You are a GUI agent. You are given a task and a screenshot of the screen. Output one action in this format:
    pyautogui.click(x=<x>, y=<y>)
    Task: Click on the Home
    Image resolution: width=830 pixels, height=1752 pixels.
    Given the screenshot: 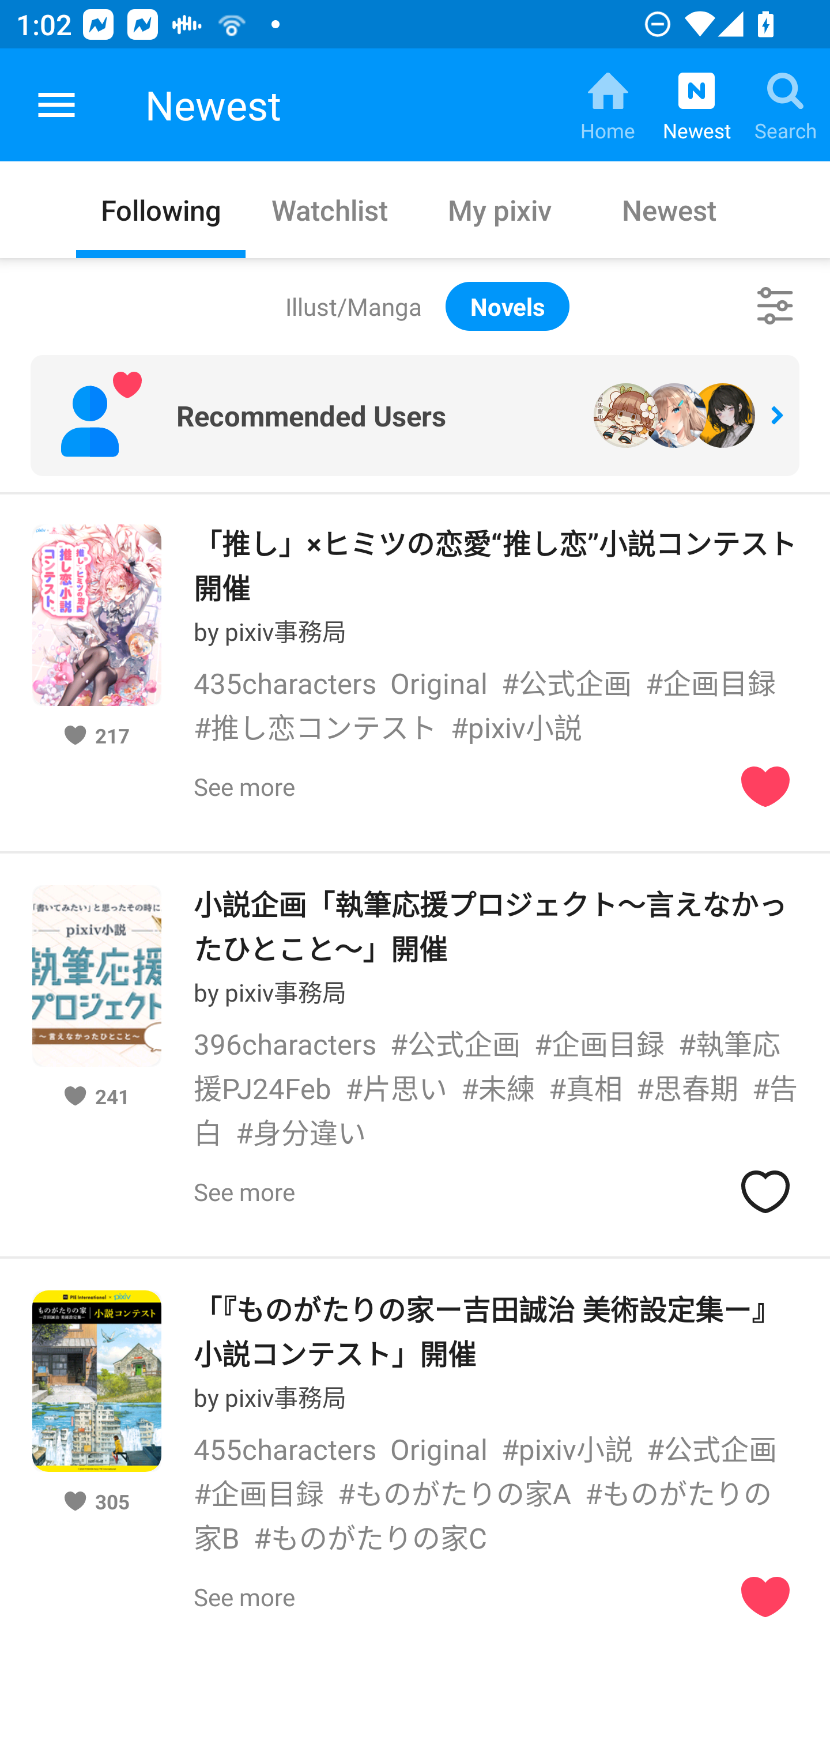 What is the action you would take?
    pyautogui.click(x=608, y=105)
    